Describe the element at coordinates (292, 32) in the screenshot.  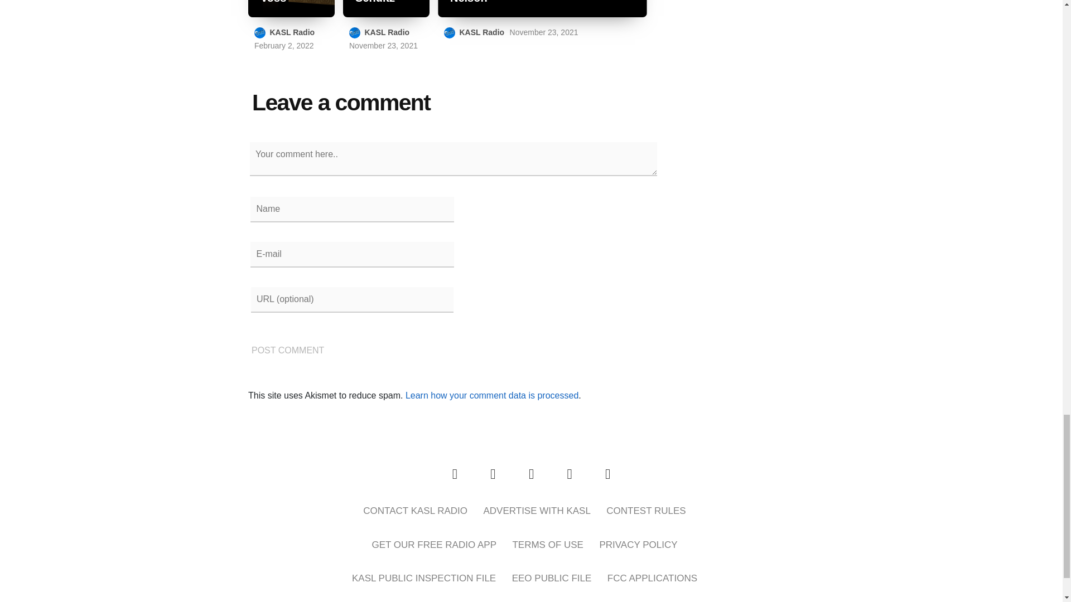
I see `Posts by KASL Radio` at that location.